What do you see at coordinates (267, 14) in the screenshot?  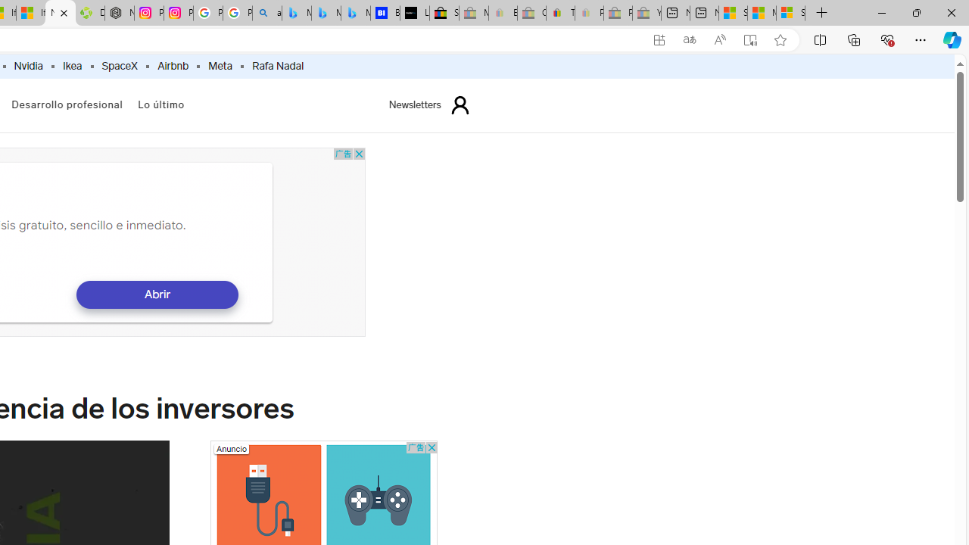 I see `alabama high school quarterback dies - Search` at bounding box center [267, 14].